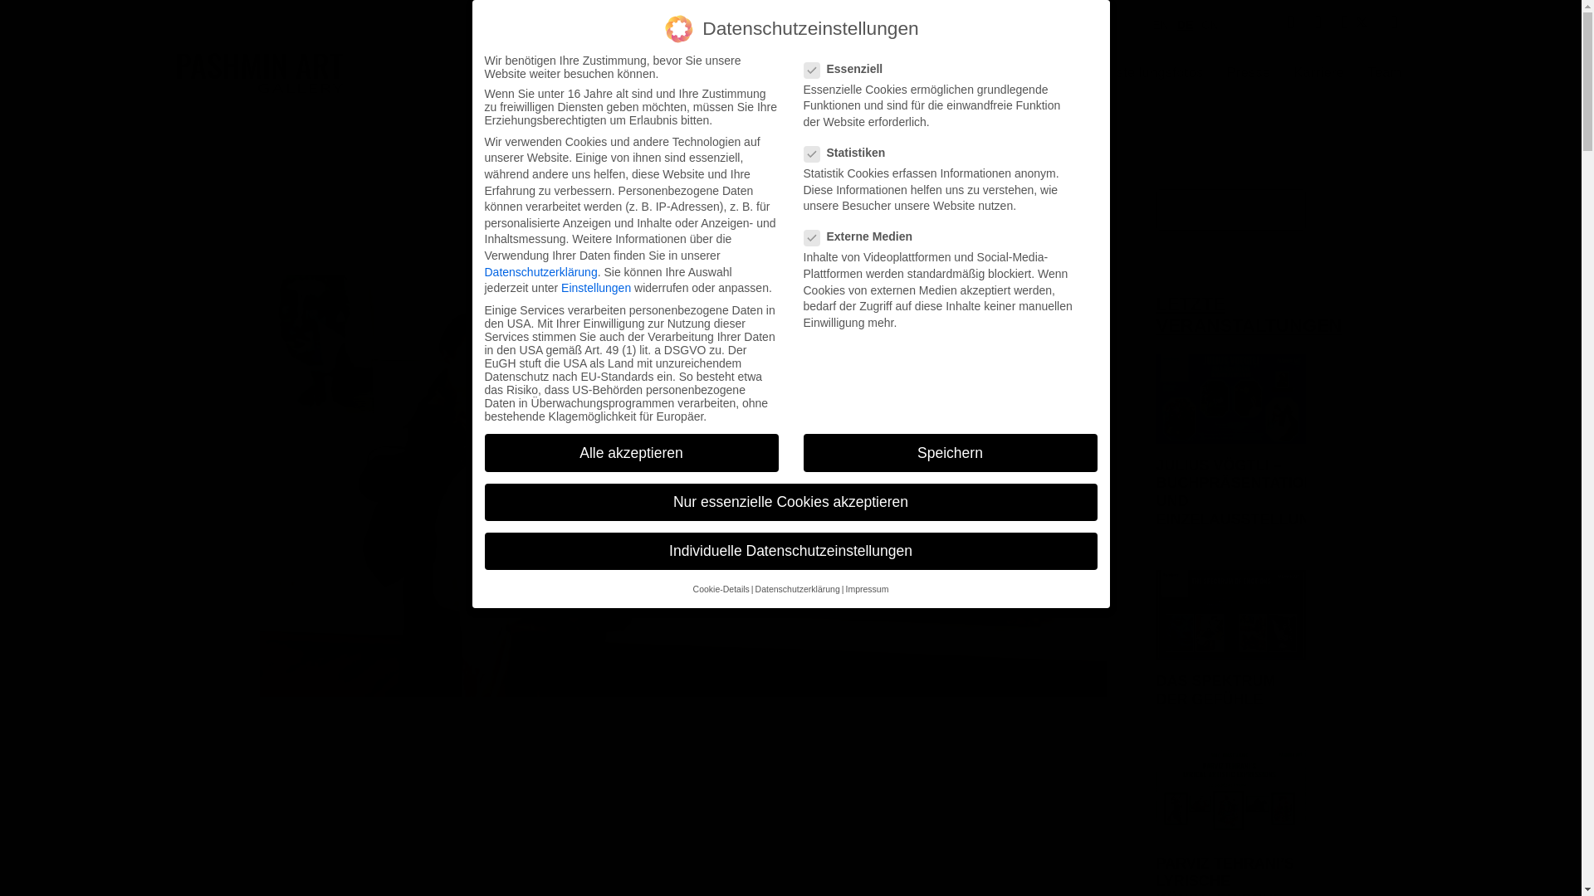 This screenshot has width=1594, height=896. I want to click on EN, so click(1156, 23).